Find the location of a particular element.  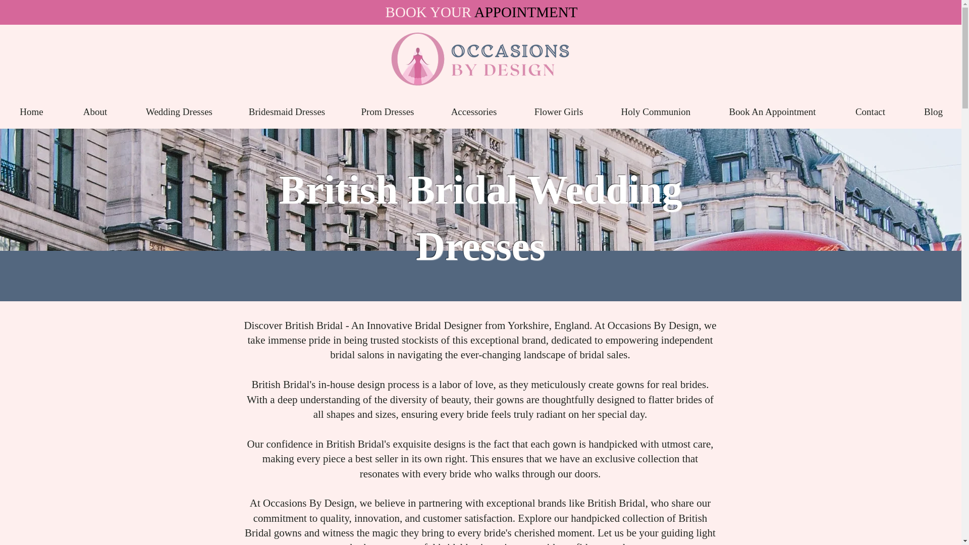

Accessories is located at coordinates (473, 112).